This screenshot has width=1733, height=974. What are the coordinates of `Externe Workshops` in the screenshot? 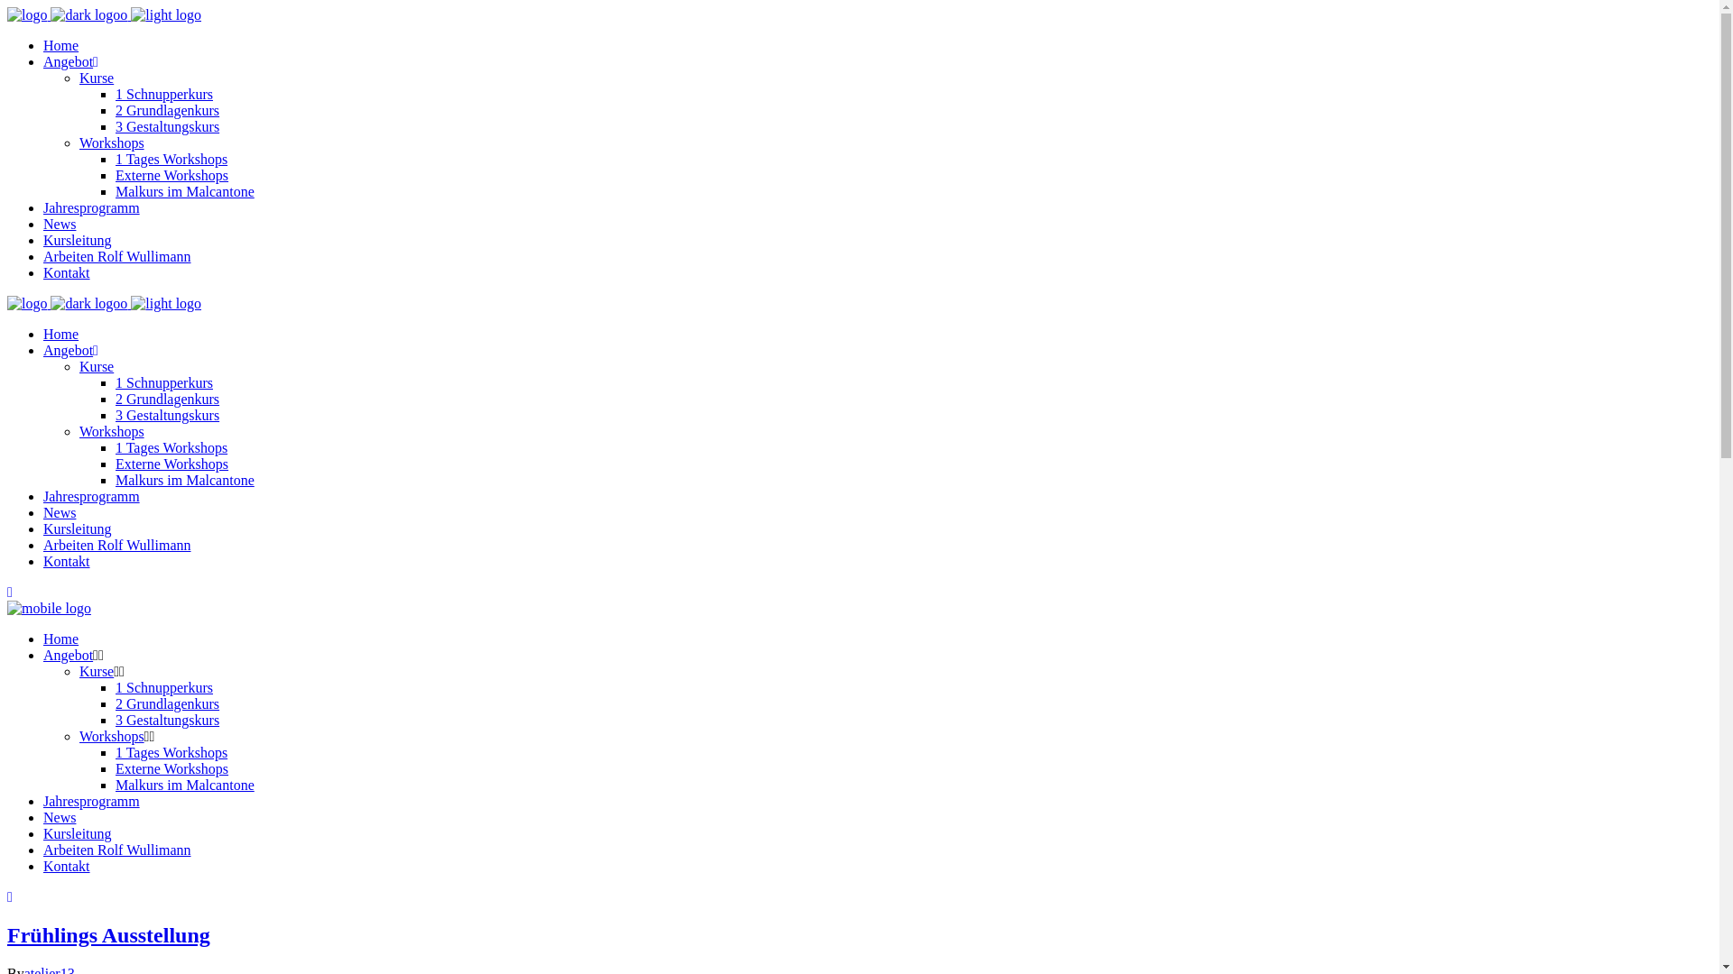 It's located at (171, 768).